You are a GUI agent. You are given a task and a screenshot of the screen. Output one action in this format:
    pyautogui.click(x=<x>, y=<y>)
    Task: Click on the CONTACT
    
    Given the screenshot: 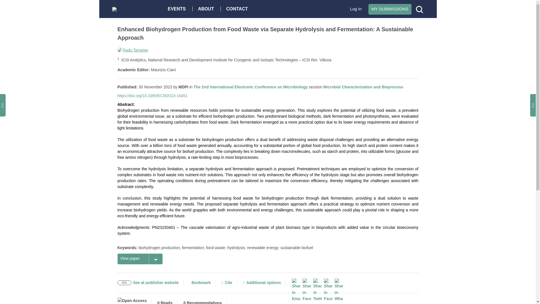 What is the action you would take?
    pyautogui.click(x=238, y=8)
    